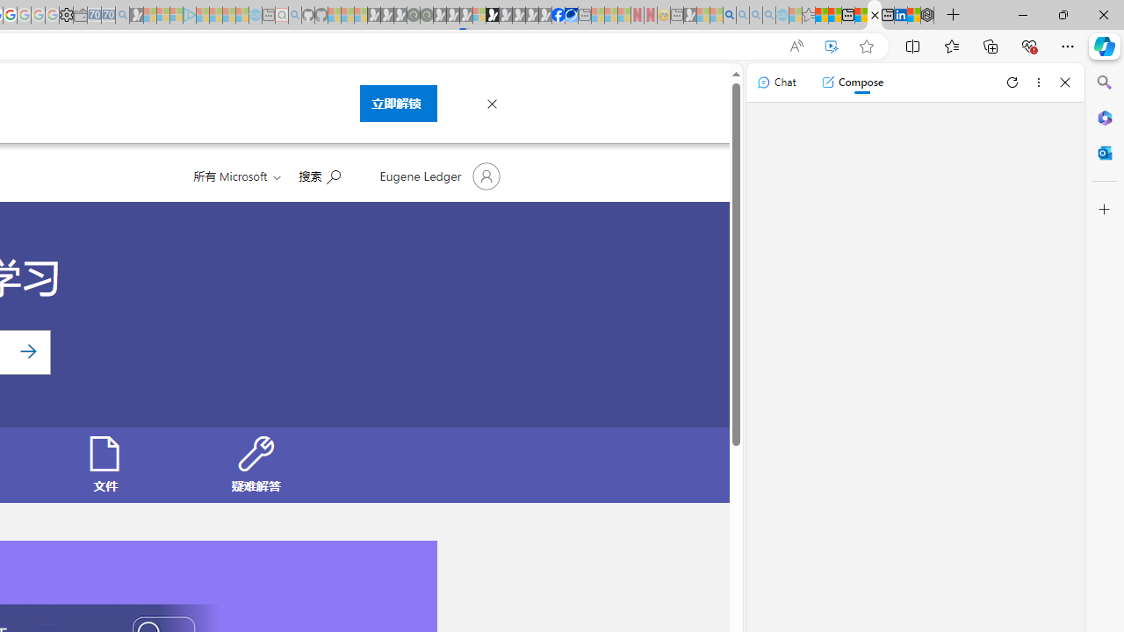 The image size is (1124, 632). I want to click on Split screen, so click(913, 46).